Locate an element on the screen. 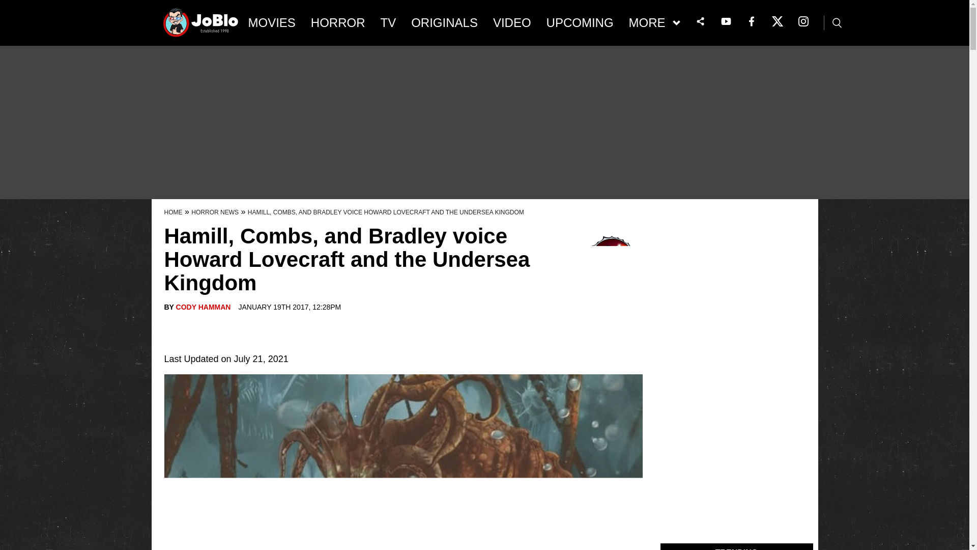 The height and width of the screenshot is (550, 977). ORIGINALS is located at coordinates (444, 23).